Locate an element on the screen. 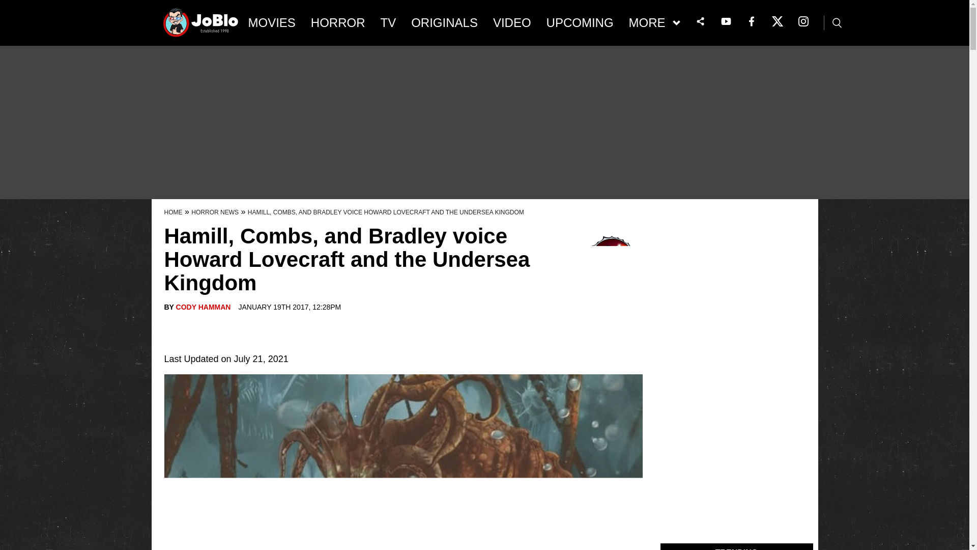 The height and width of the screenshot is (550, 977). ORIGINALS is located at coordinates (444, 23).